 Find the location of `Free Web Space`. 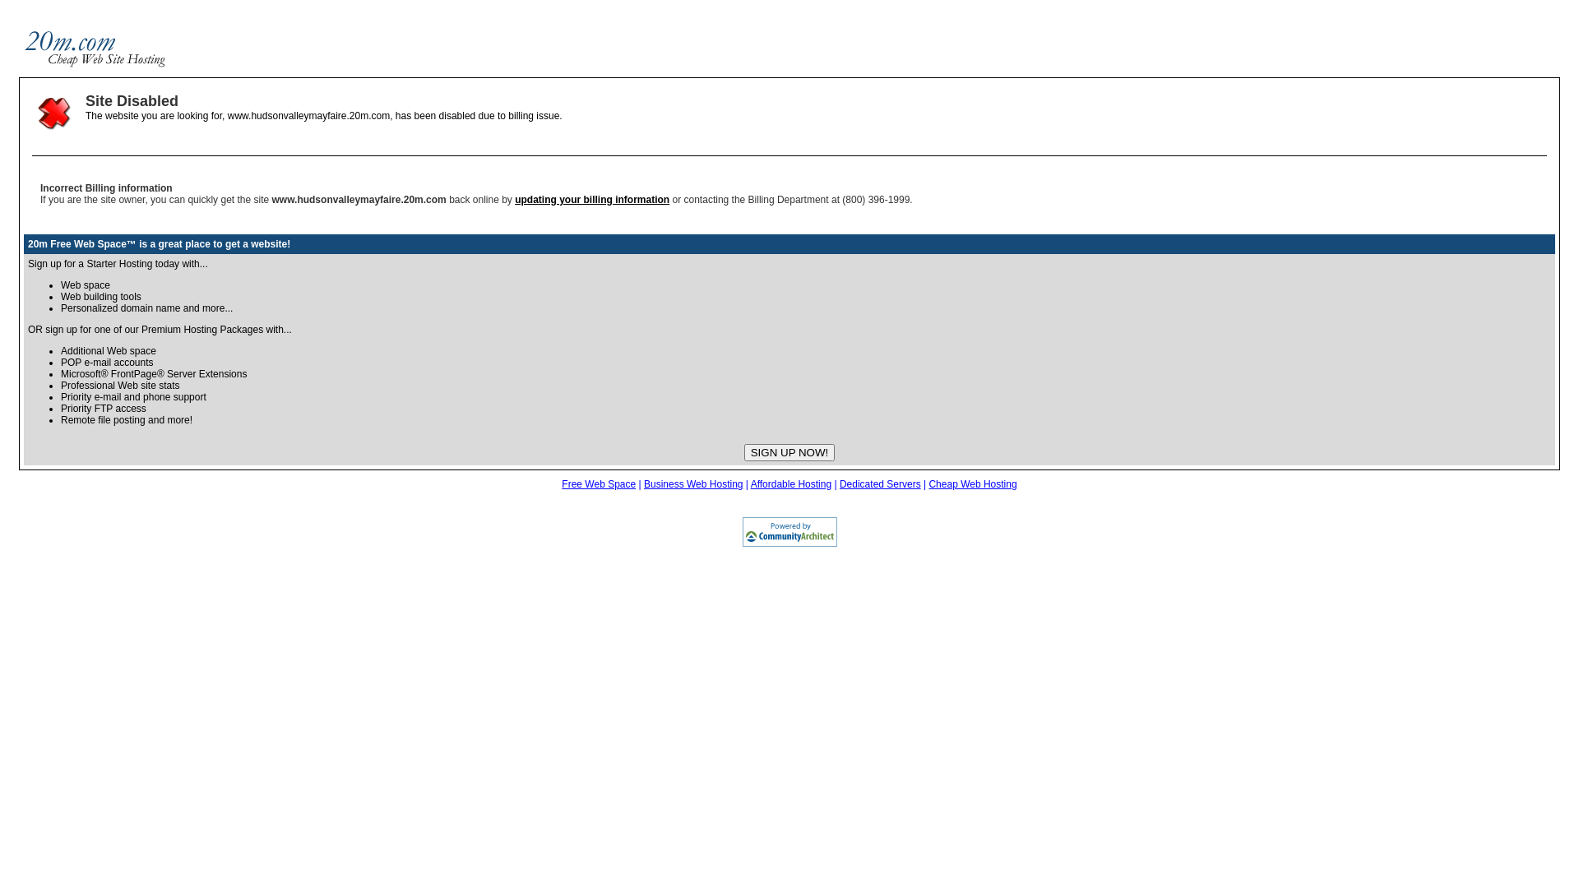

Free Web Space is located at coordinates (599, 484).